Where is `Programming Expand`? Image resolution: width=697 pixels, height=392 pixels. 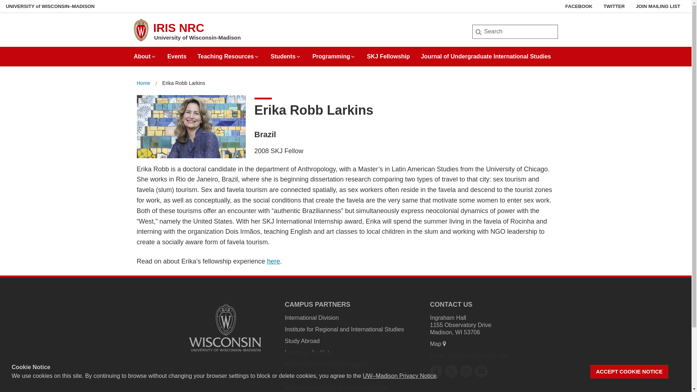 Programming Expand is located at coordinates (334, 54).